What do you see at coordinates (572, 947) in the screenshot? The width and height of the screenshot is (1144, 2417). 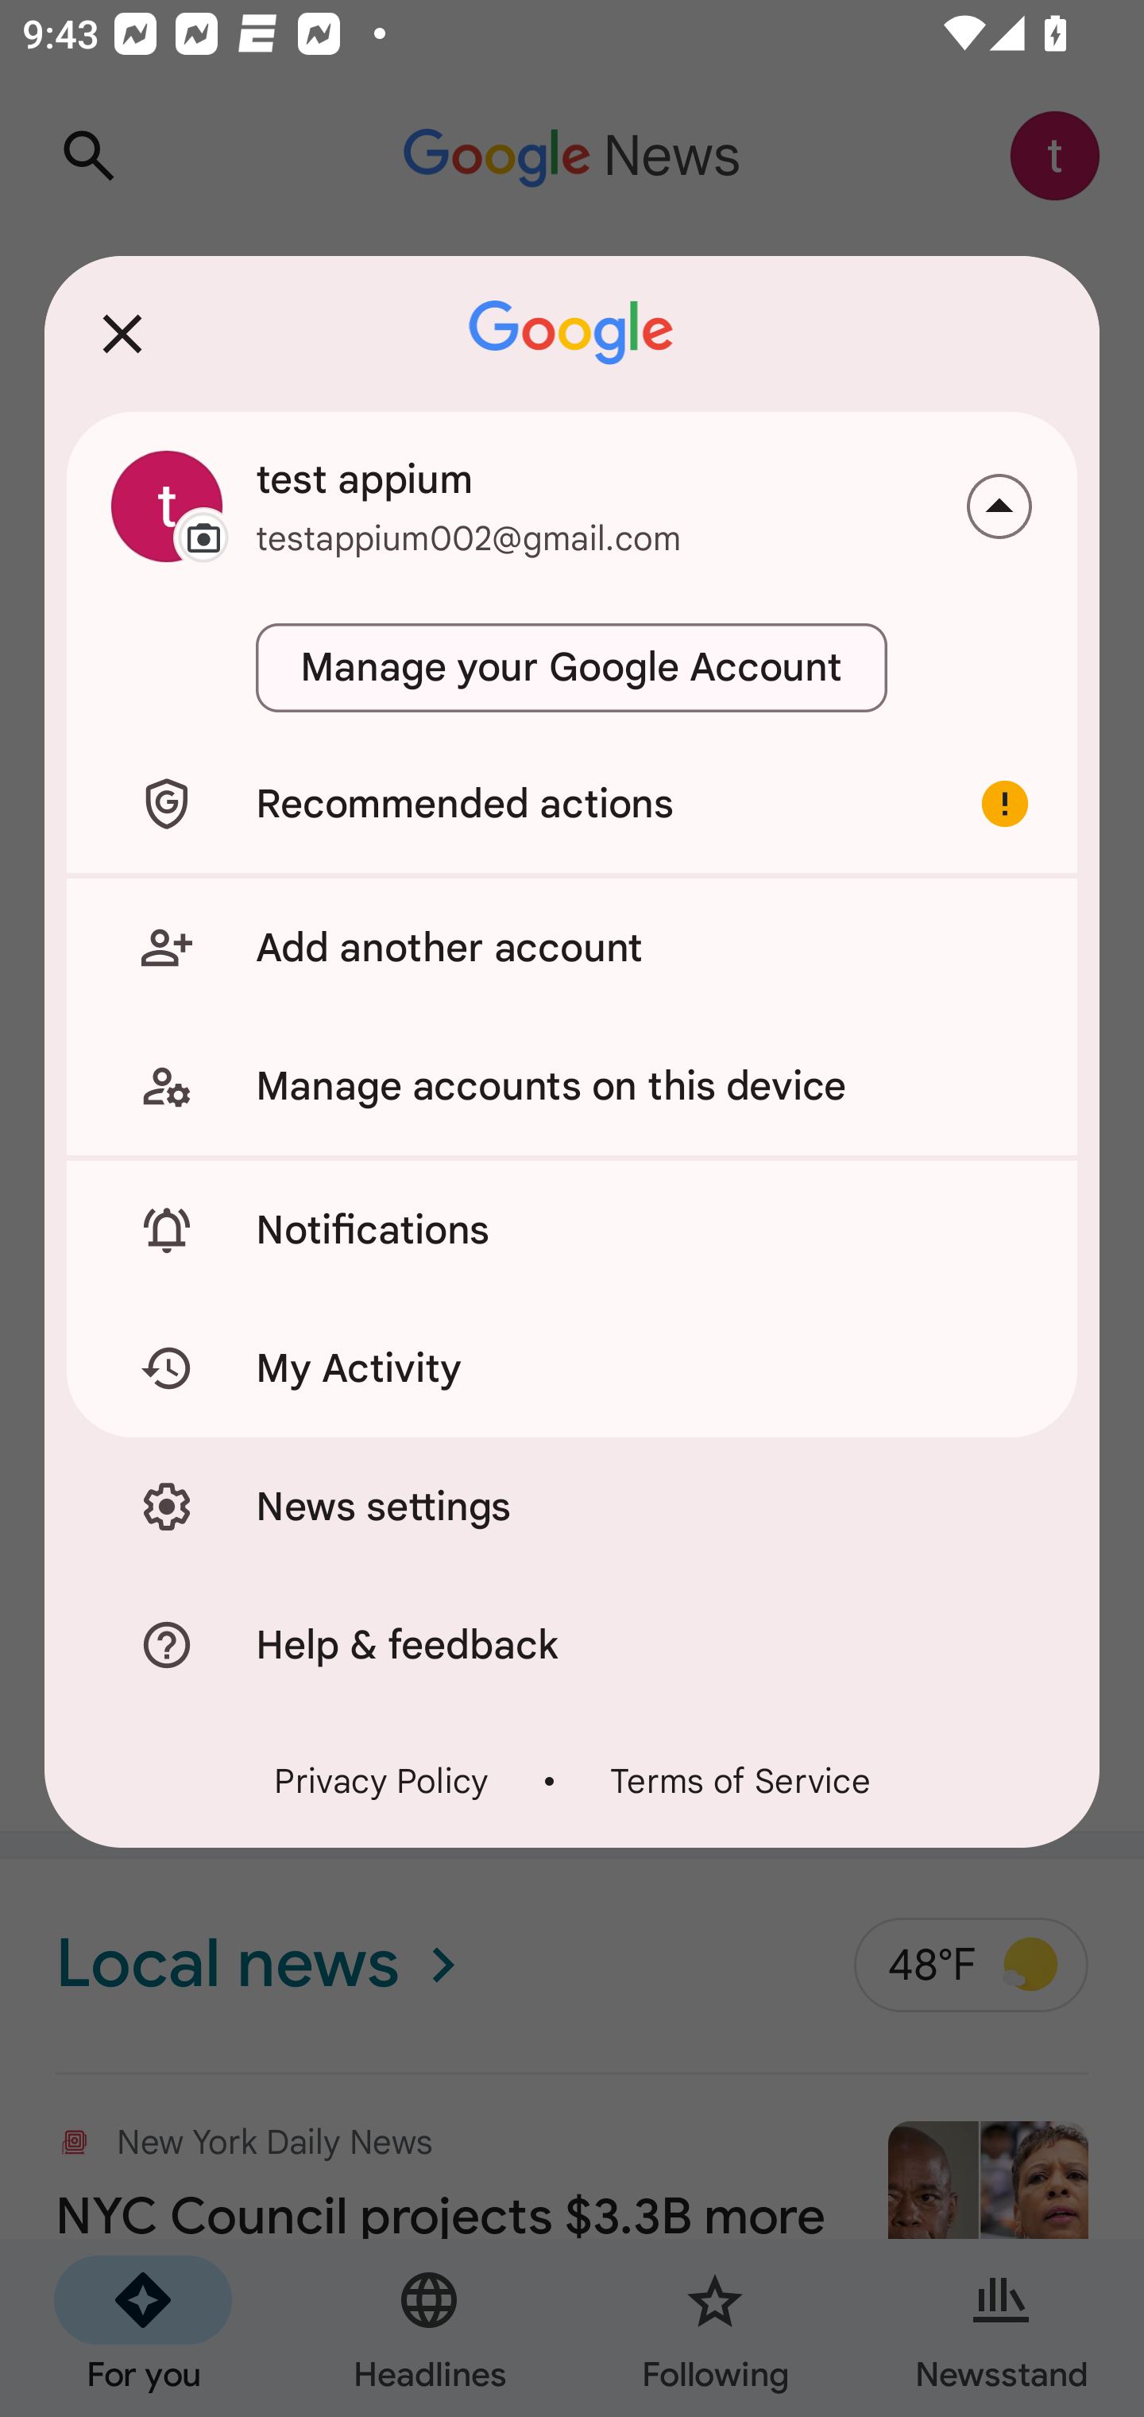 I see `Add another account` at bounding box center [572, 947].